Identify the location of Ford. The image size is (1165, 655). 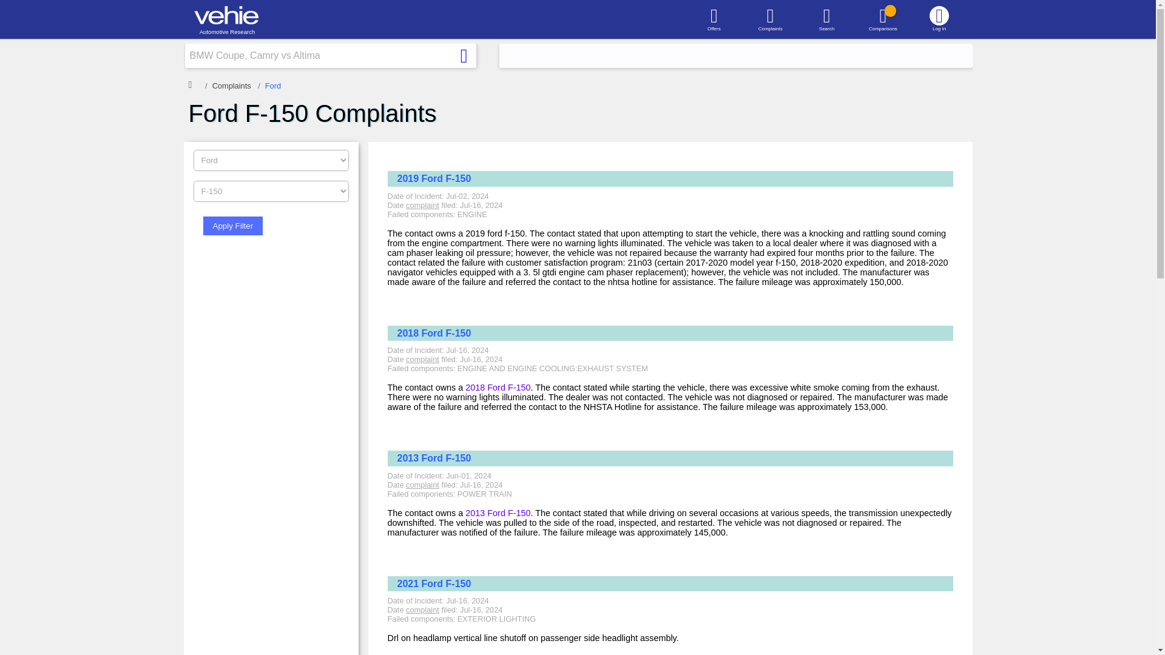
(273, 86).